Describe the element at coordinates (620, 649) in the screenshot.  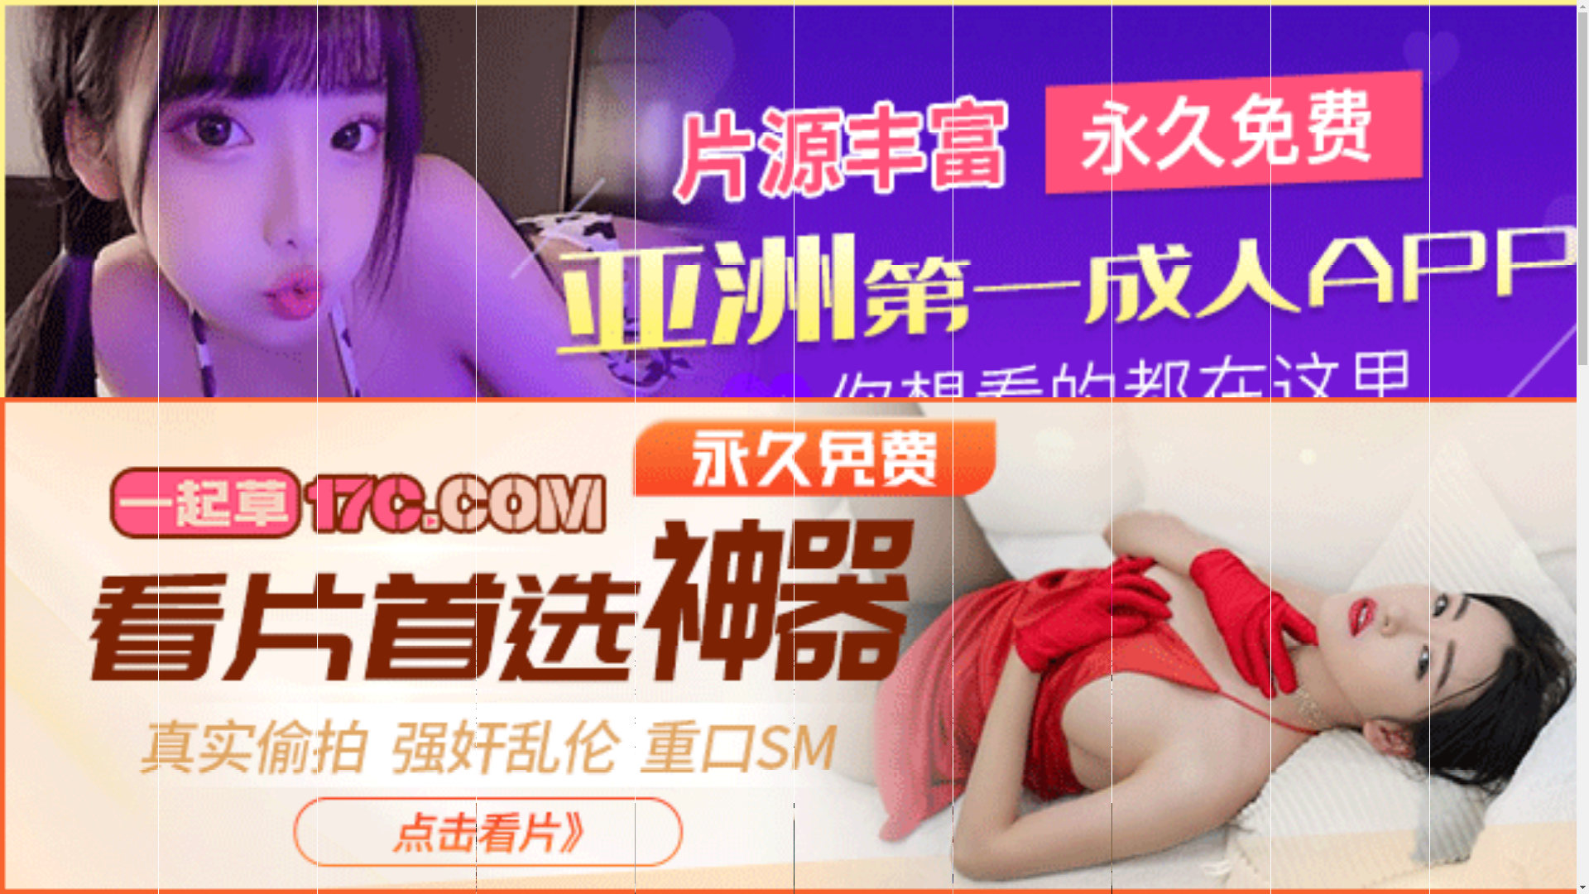
I see `91` at that location.